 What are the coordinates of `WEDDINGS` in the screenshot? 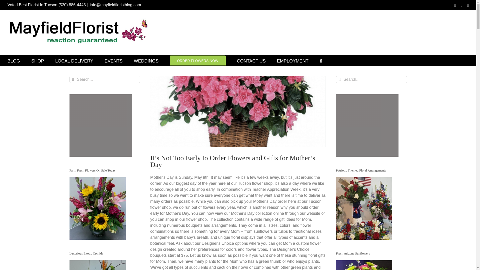 It's located at (146, 60).